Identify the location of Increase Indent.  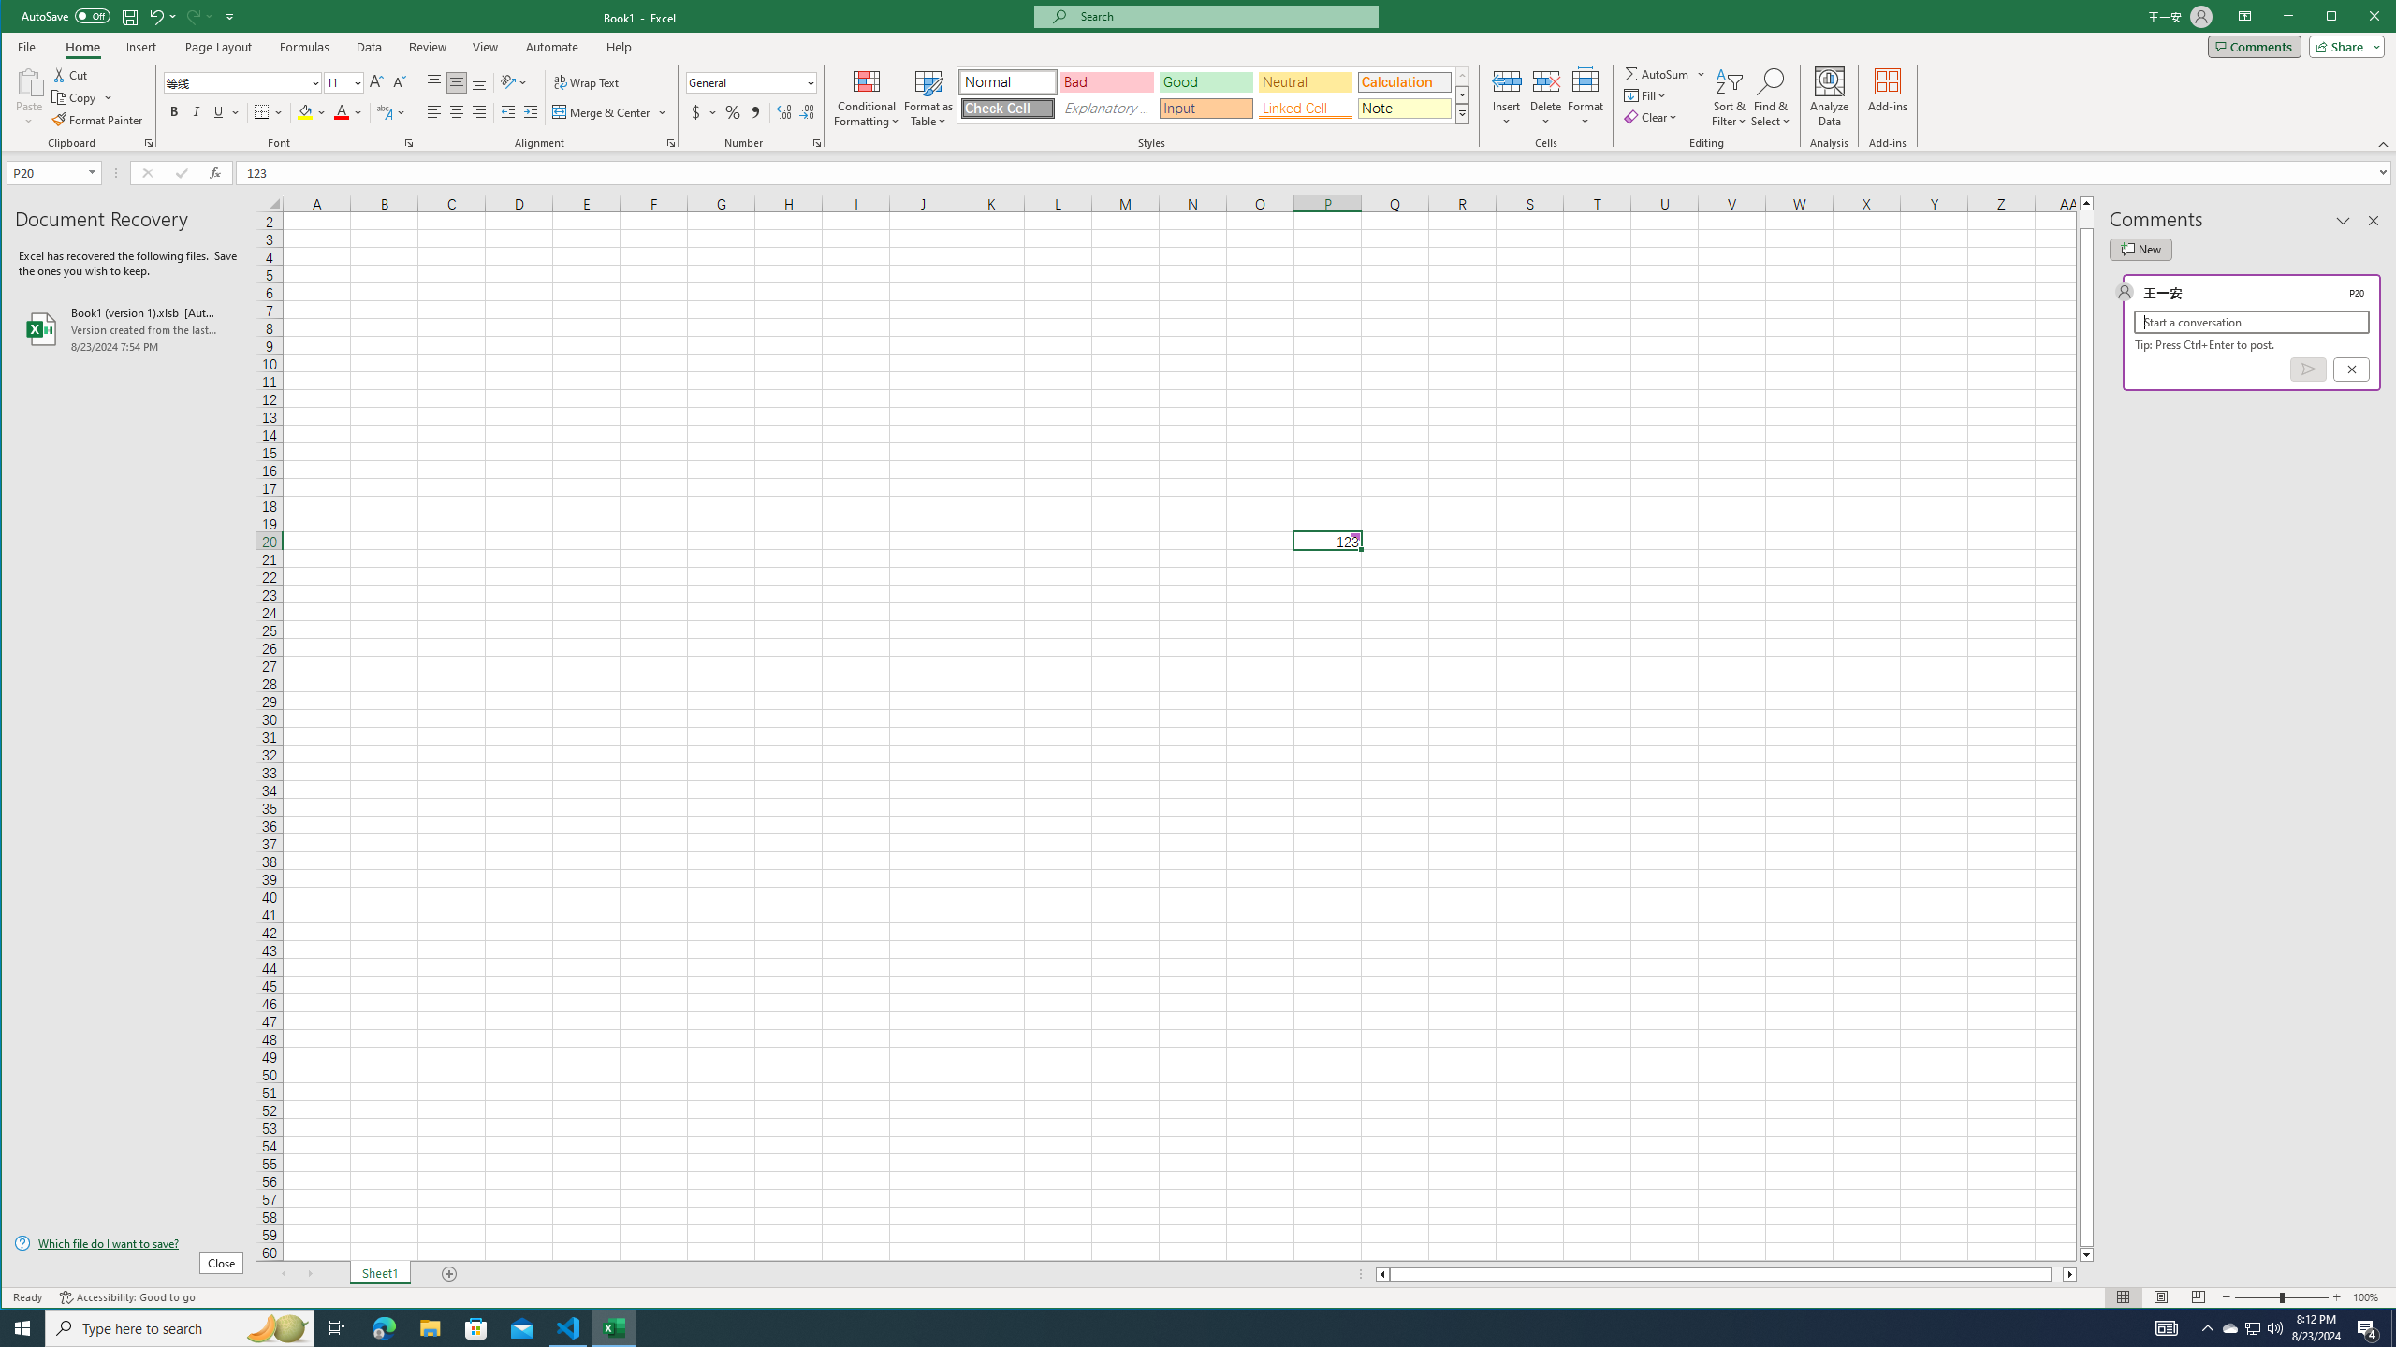
(530, 112).